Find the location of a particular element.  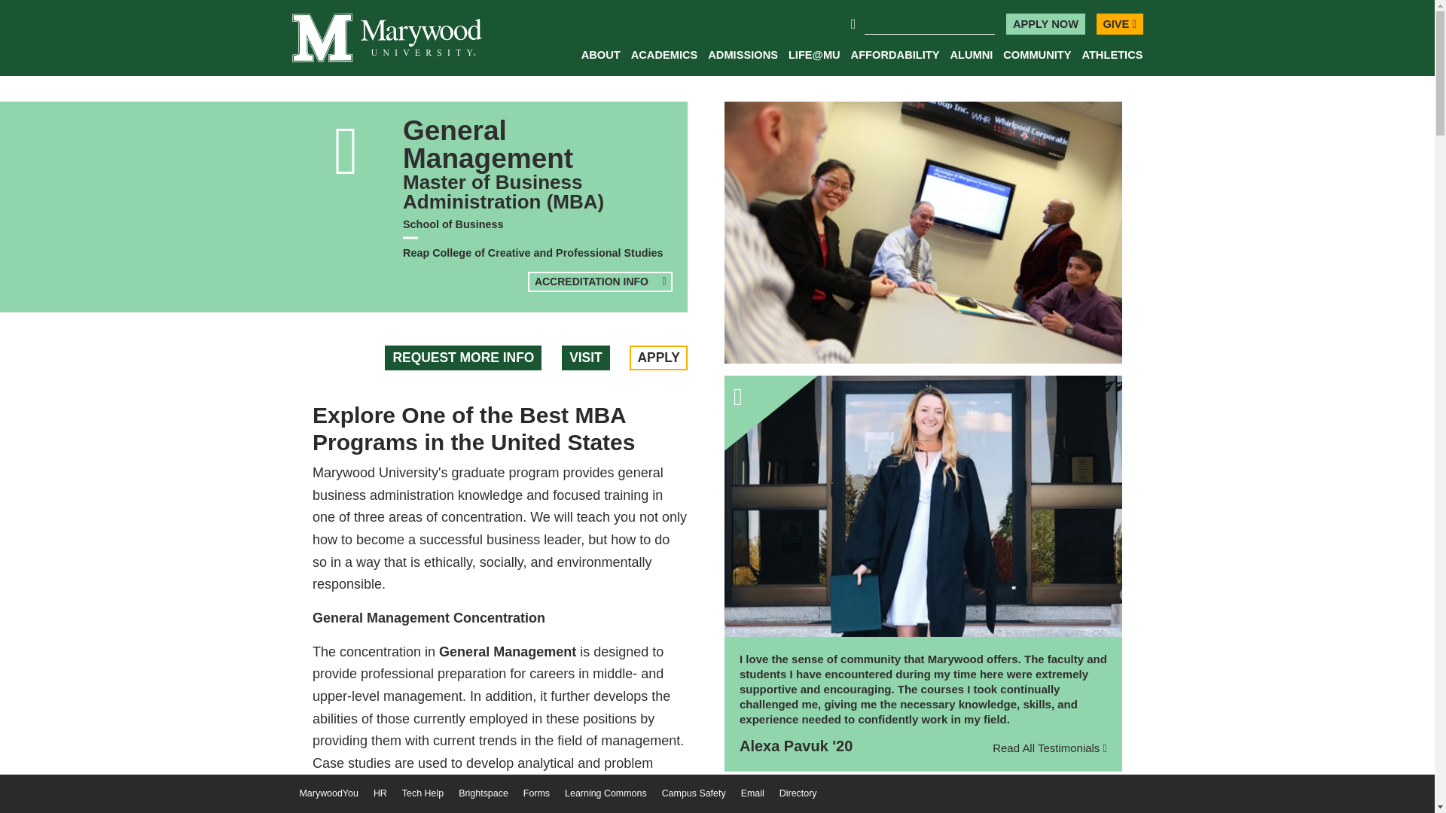

ACADEMICS is located at coordinates (664, 60).